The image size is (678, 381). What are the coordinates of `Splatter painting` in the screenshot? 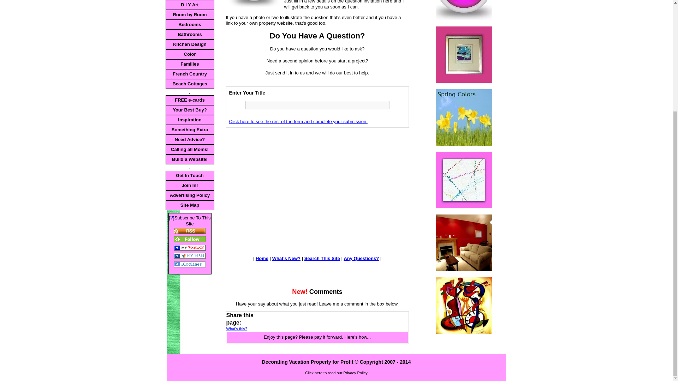 It's located at (464, 180).